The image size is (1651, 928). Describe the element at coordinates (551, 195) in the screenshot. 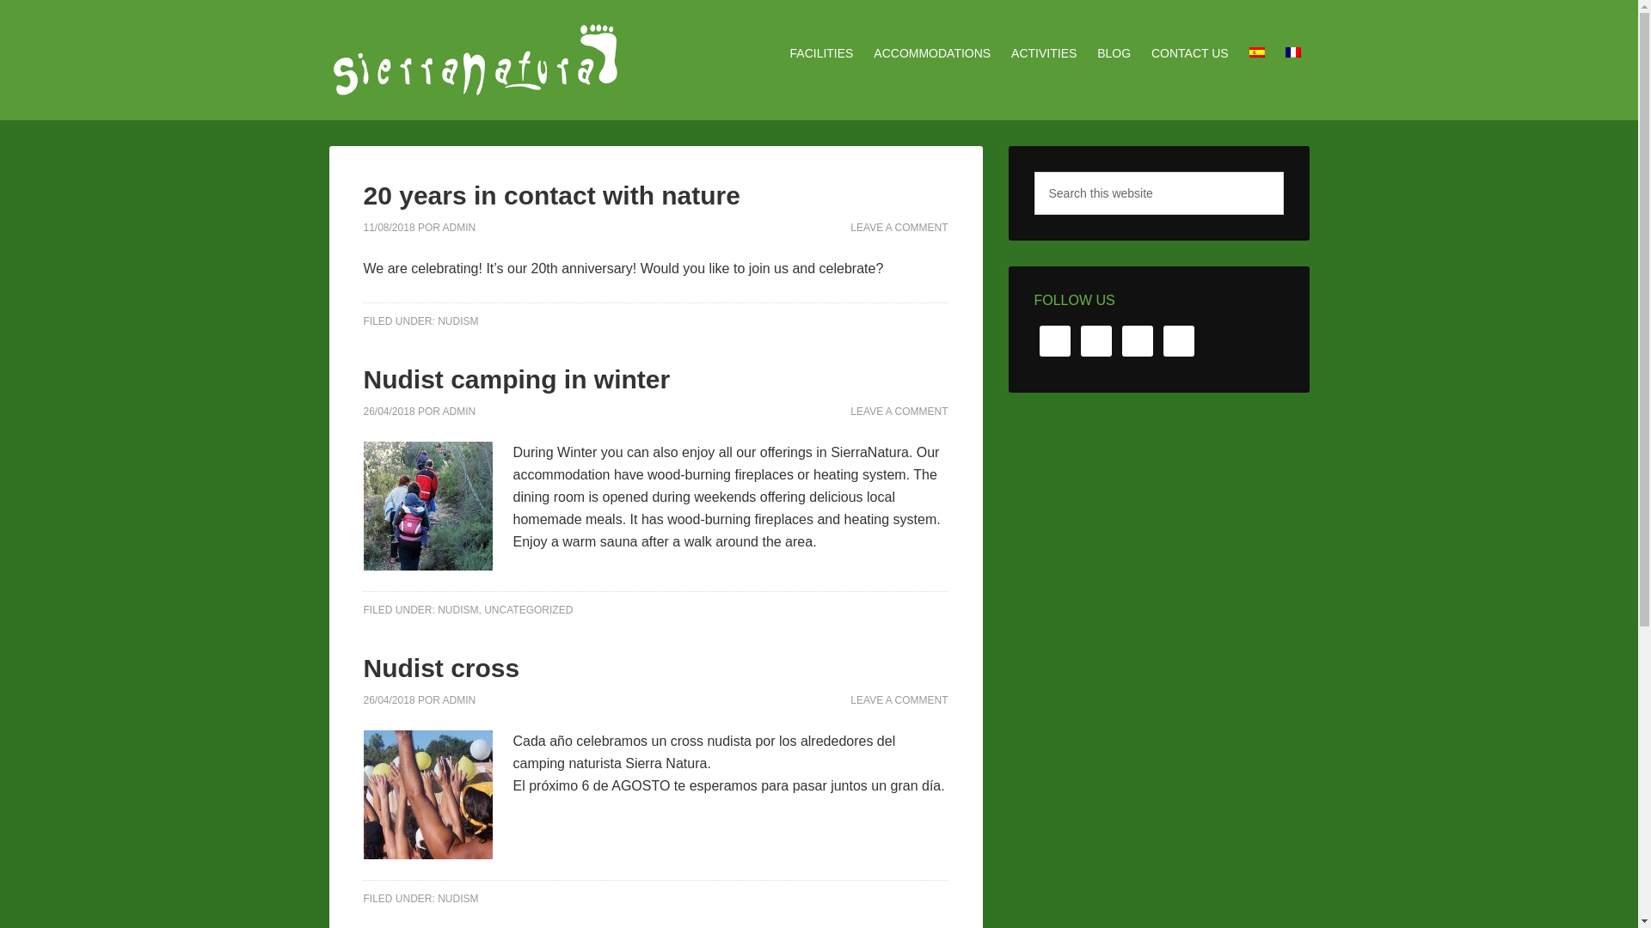

I see `20 years in contact with nature` at that location.